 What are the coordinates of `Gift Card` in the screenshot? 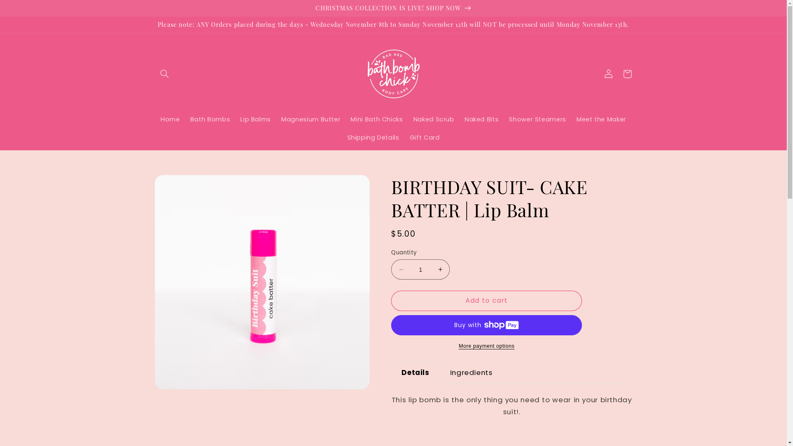 It's located at (425, 138).